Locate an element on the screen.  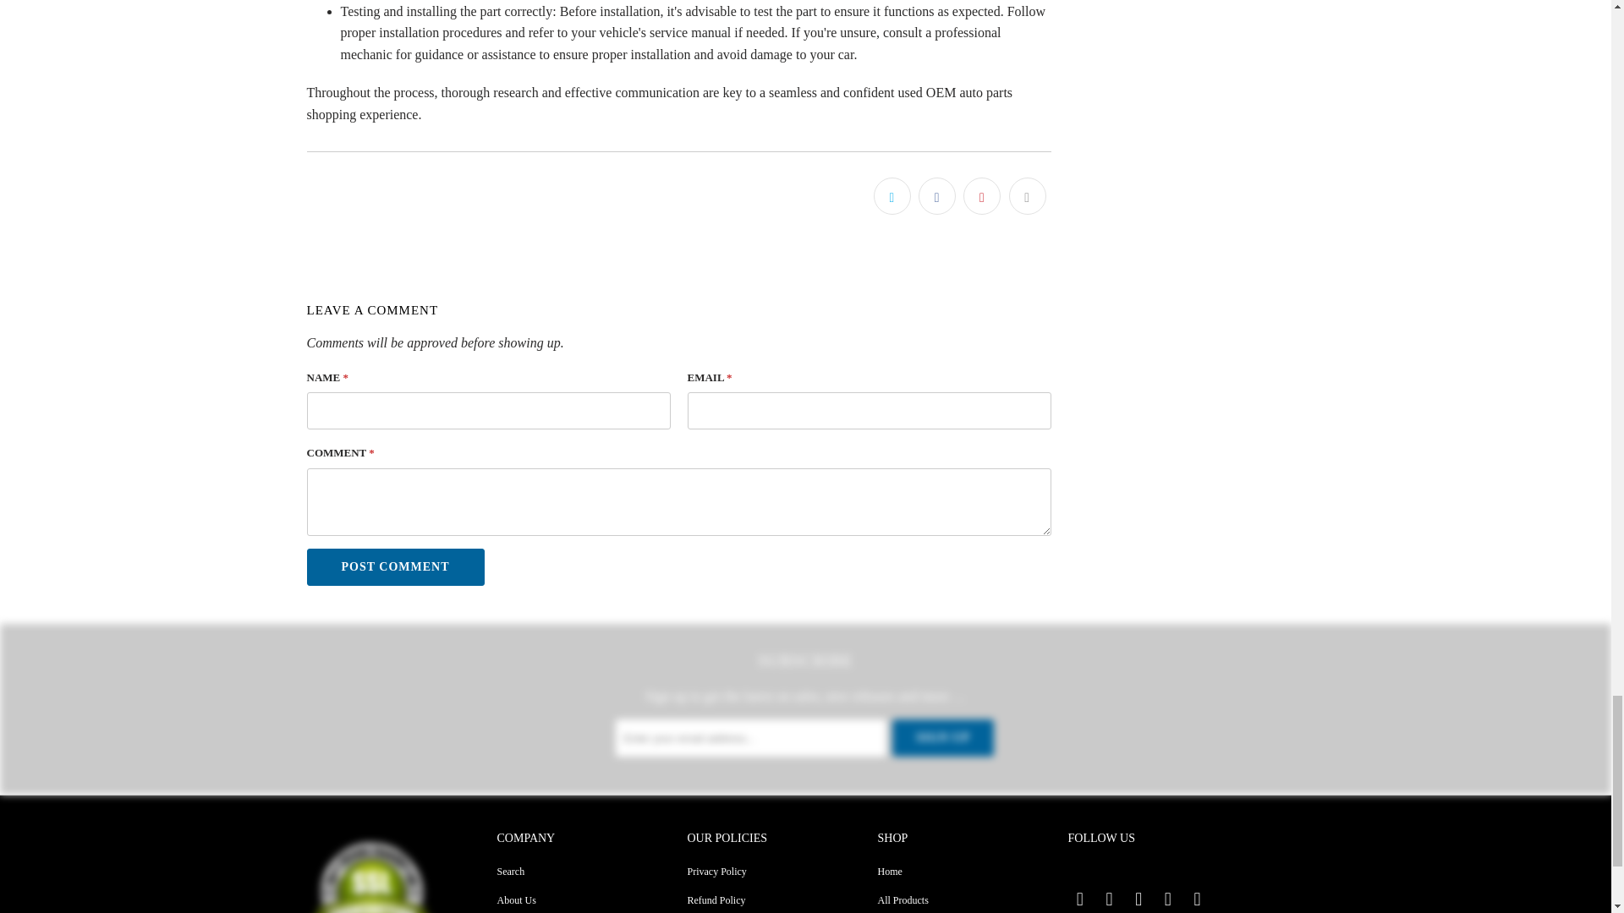
Share this on Twitter is located at coordinates (892, 195).